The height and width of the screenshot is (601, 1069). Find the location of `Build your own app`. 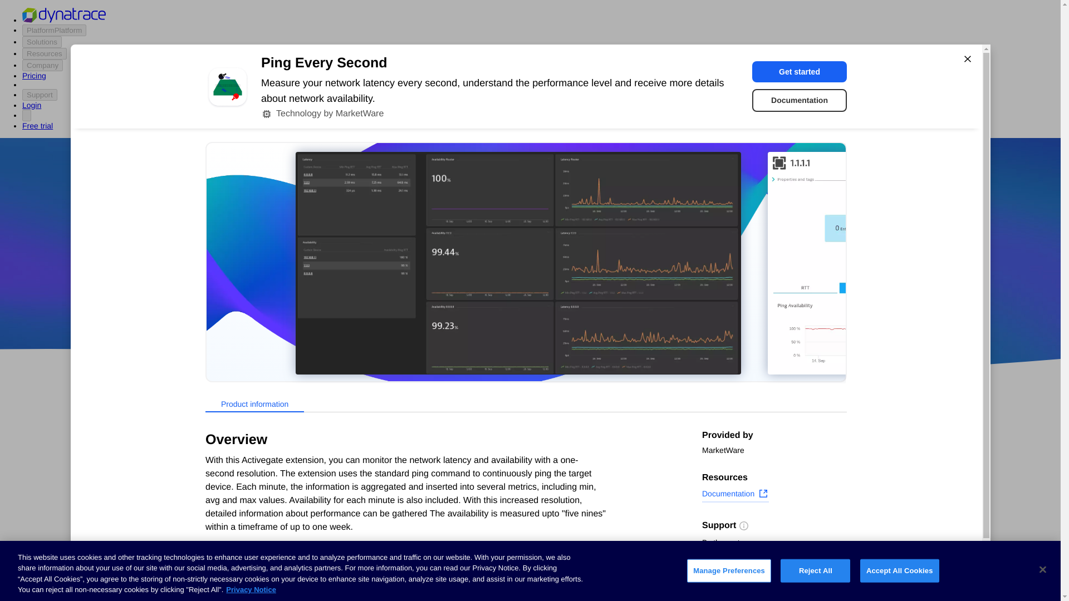

Build your own app is located at coordinates (231, 492).